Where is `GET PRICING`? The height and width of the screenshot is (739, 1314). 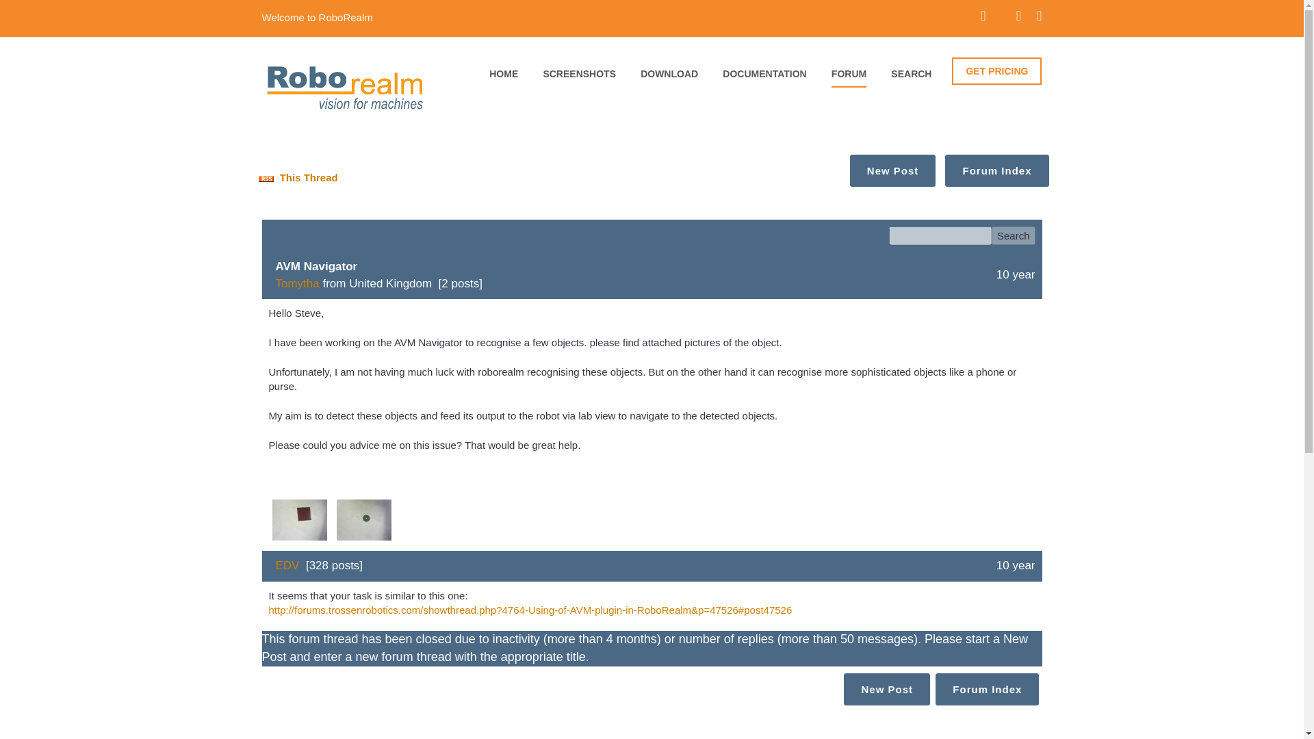
GET PRICING is located at coordinates (996, 71).